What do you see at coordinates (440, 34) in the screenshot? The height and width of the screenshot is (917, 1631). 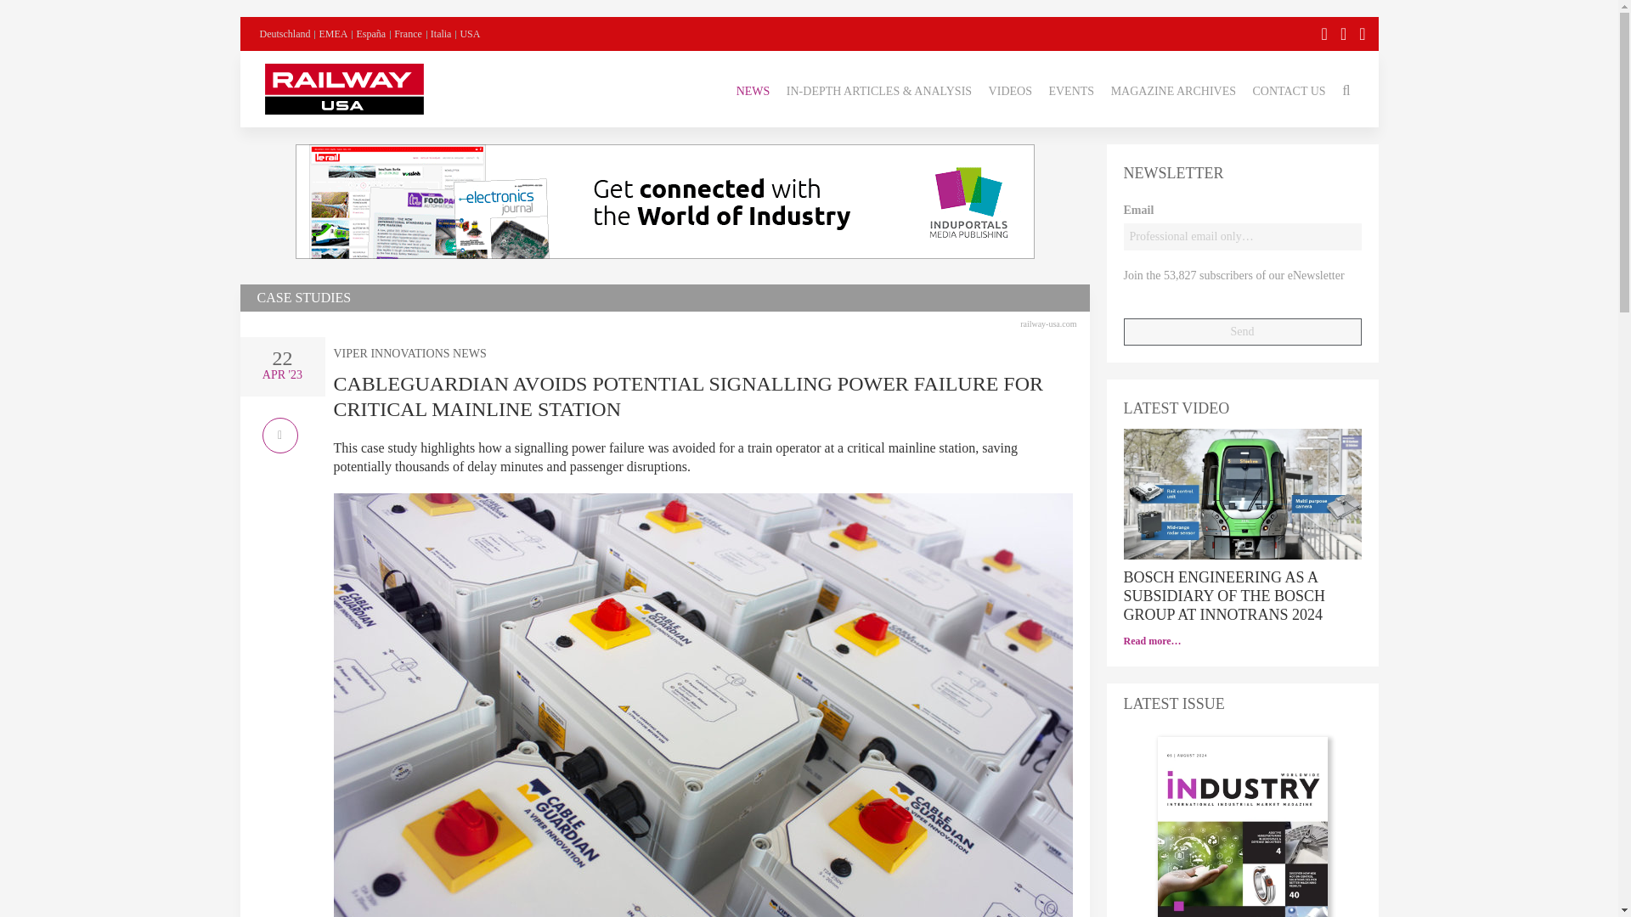 I see `Italia` at bounding box center [440, 34].